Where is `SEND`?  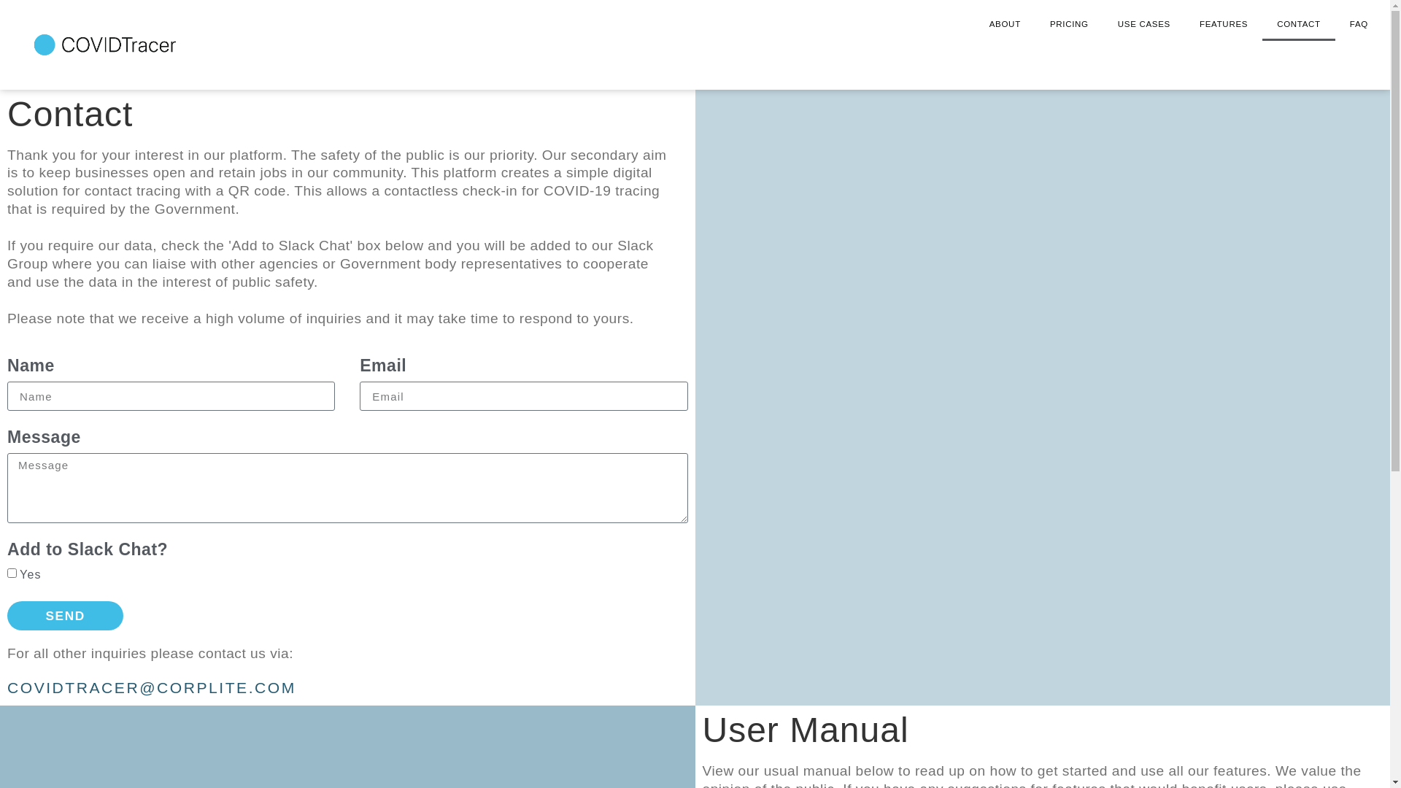 SEND is located at coordinates (66, 616).